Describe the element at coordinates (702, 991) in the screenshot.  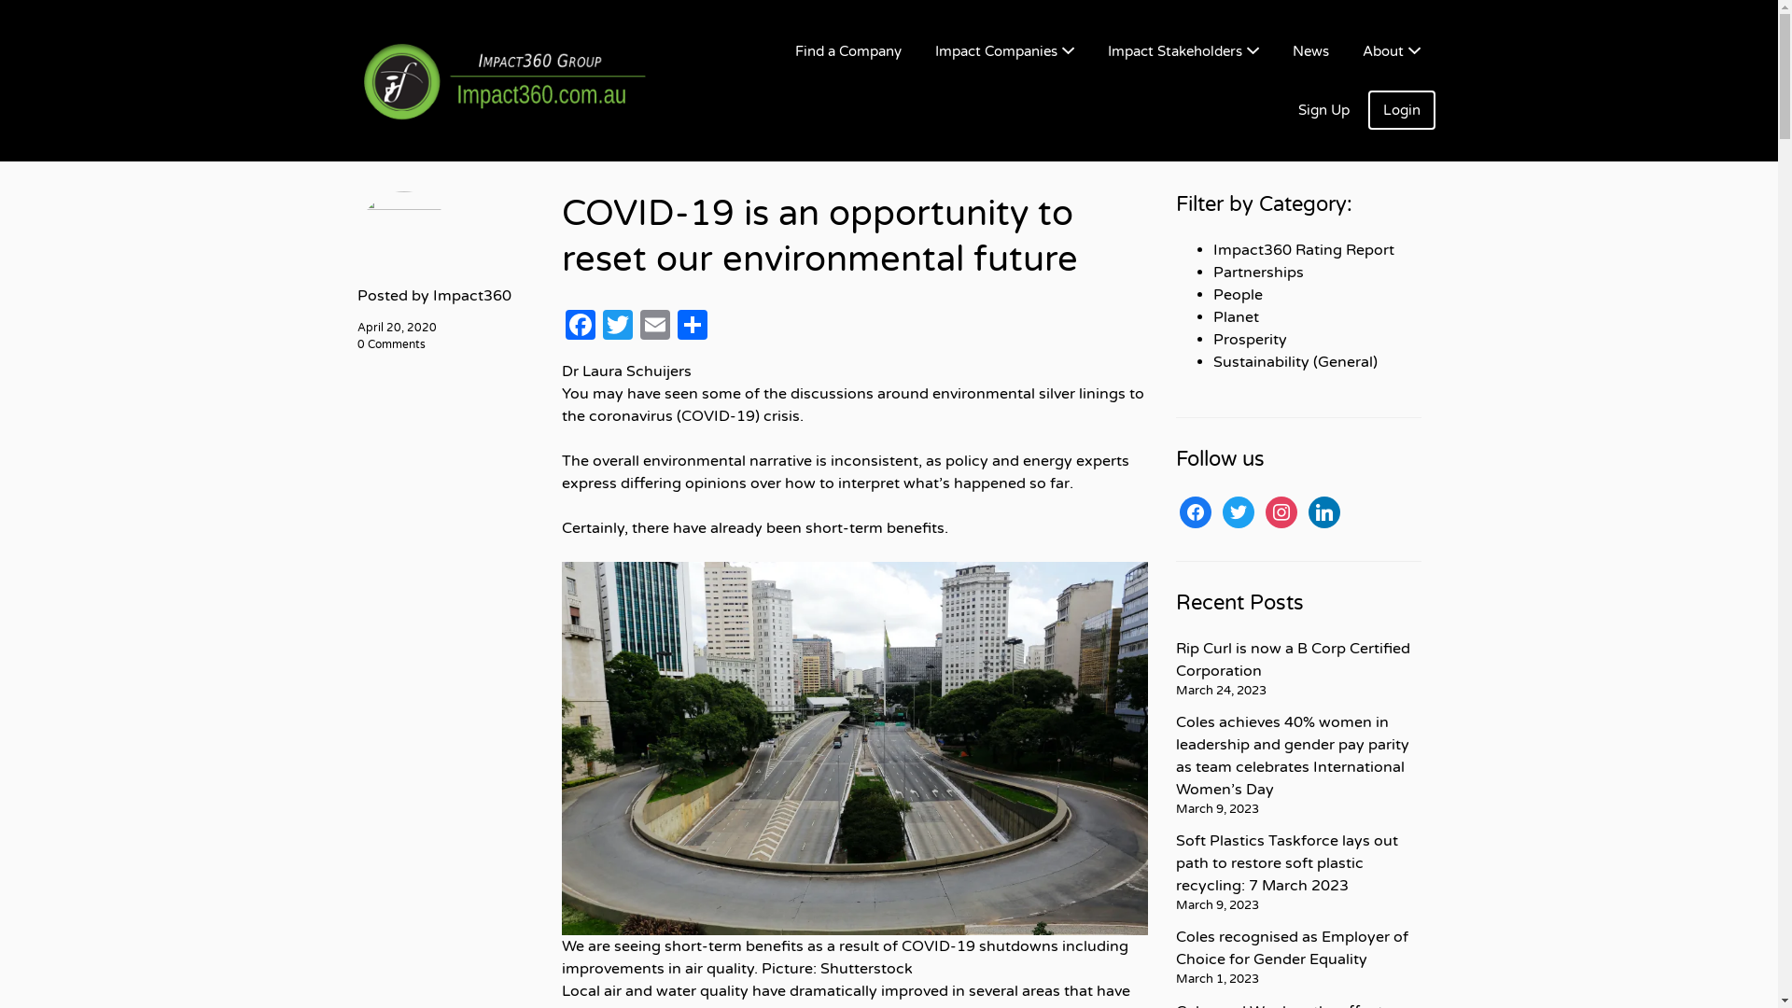
I see `water quality` at that location.